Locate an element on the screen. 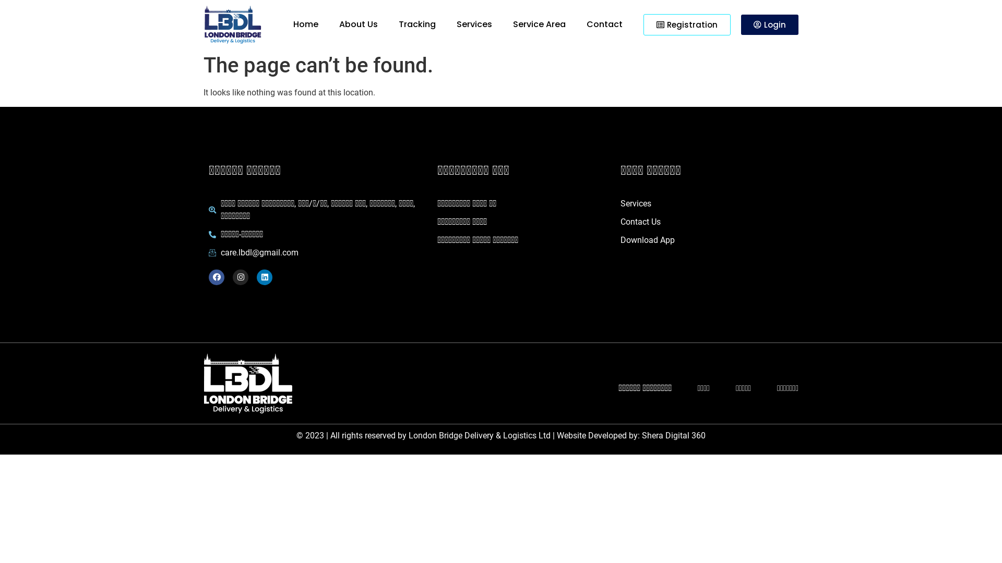  Registration is located at coordinates (687, 25).